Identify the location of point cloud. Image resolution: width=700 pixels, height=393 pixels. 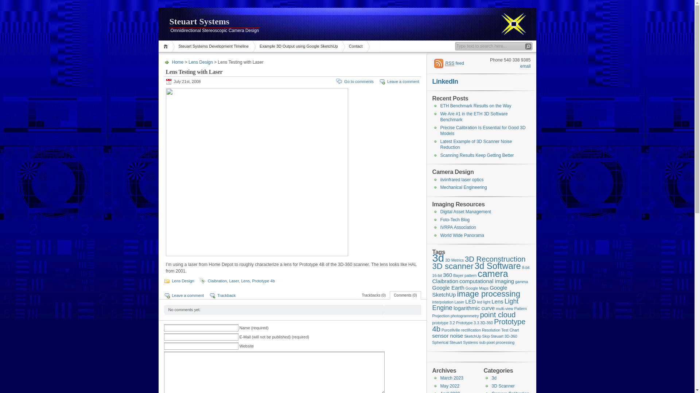
(498, 315).